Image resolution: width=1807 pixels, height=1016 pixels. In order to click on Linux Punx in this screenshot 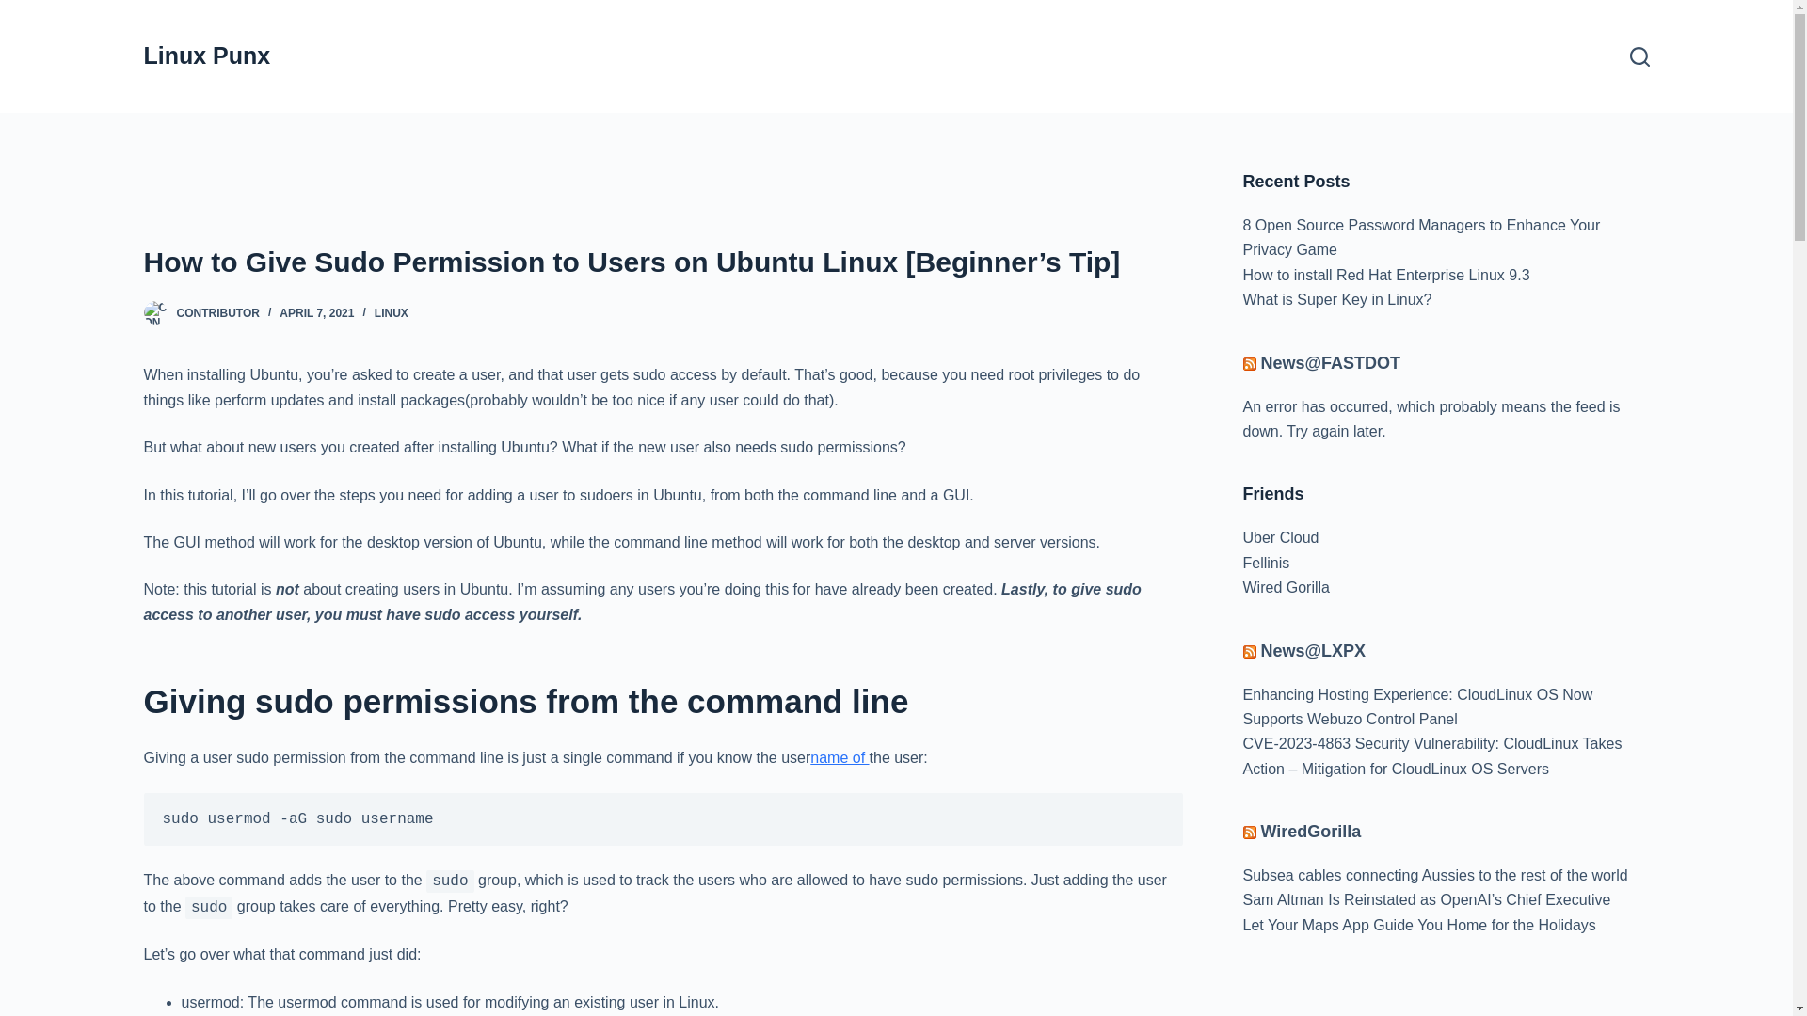, I will do `click(207, 56)`.